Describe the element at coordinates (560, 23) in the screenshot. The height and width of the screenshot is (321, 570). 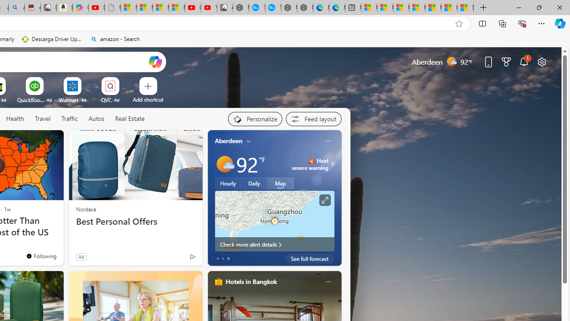
I see `Copilot (Ctrl+Shift+.)` at that location.